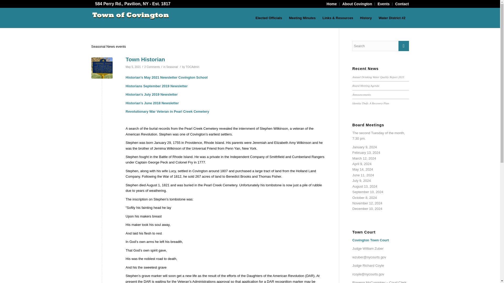  What do you see at coordinates (332, 4) in the screenshot?
I see `Home` at bounding box center [332, 4].